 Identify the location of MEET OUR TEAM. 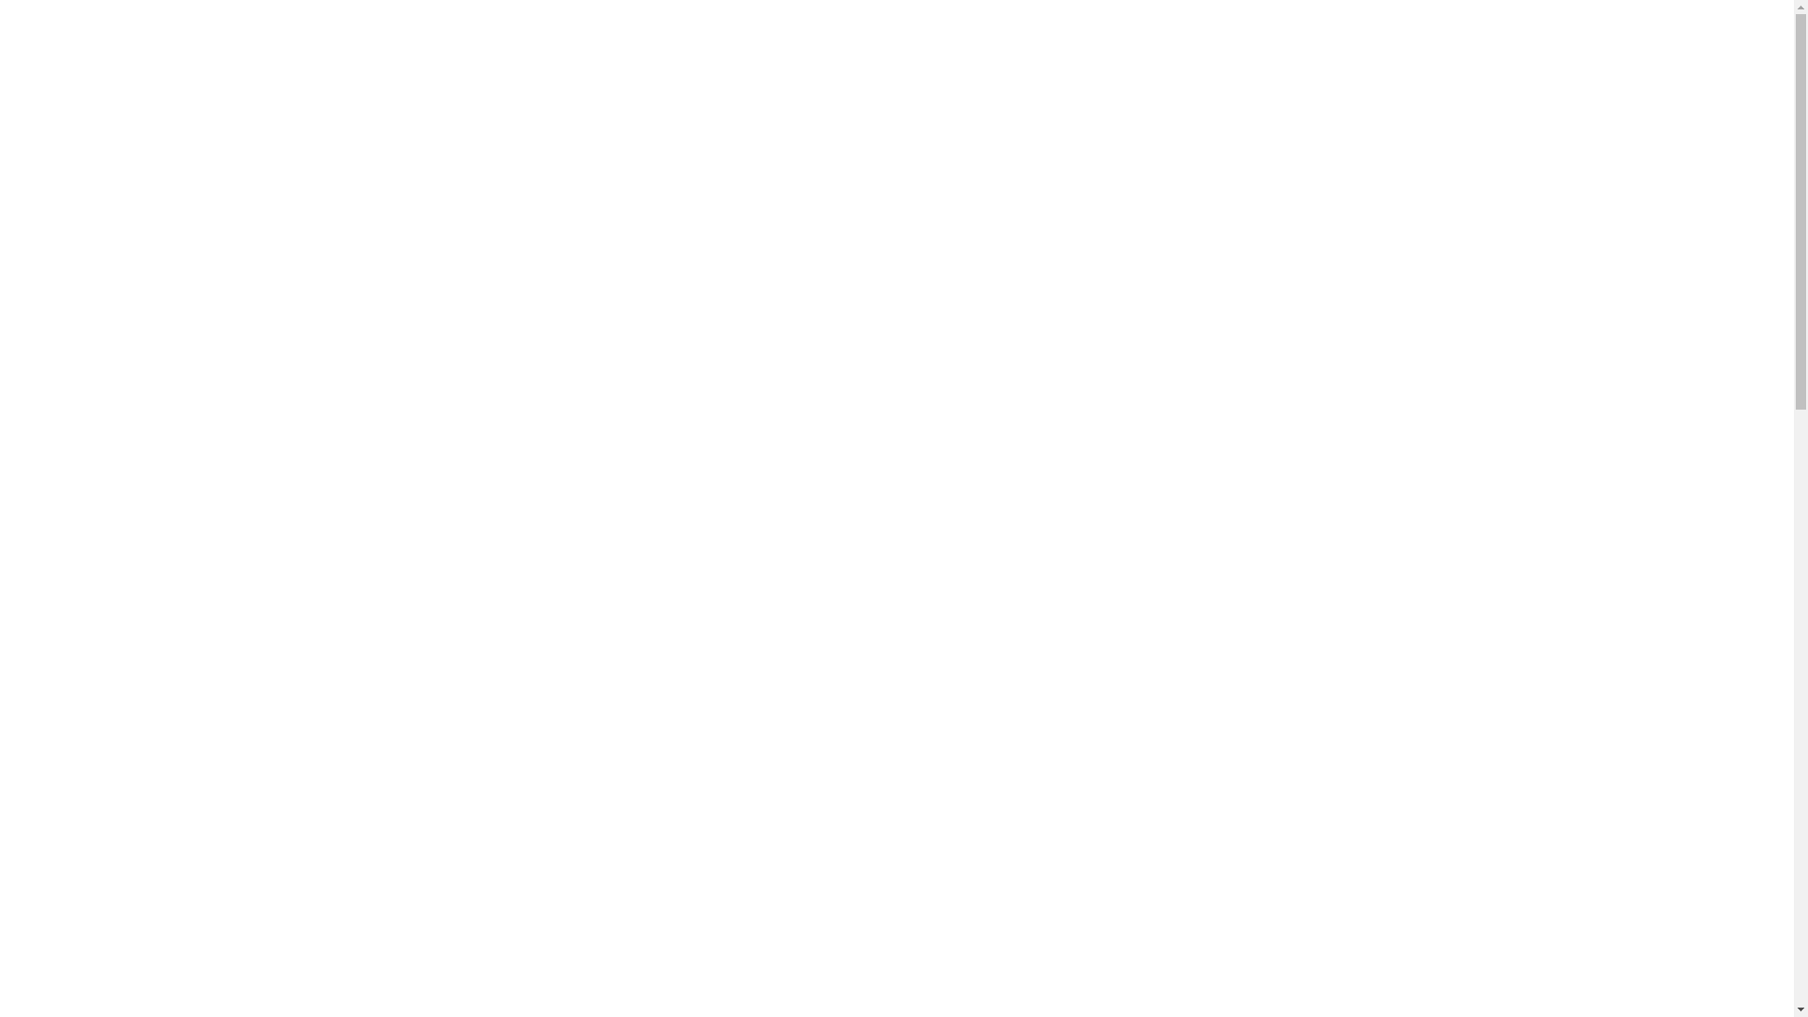
(379, 284).